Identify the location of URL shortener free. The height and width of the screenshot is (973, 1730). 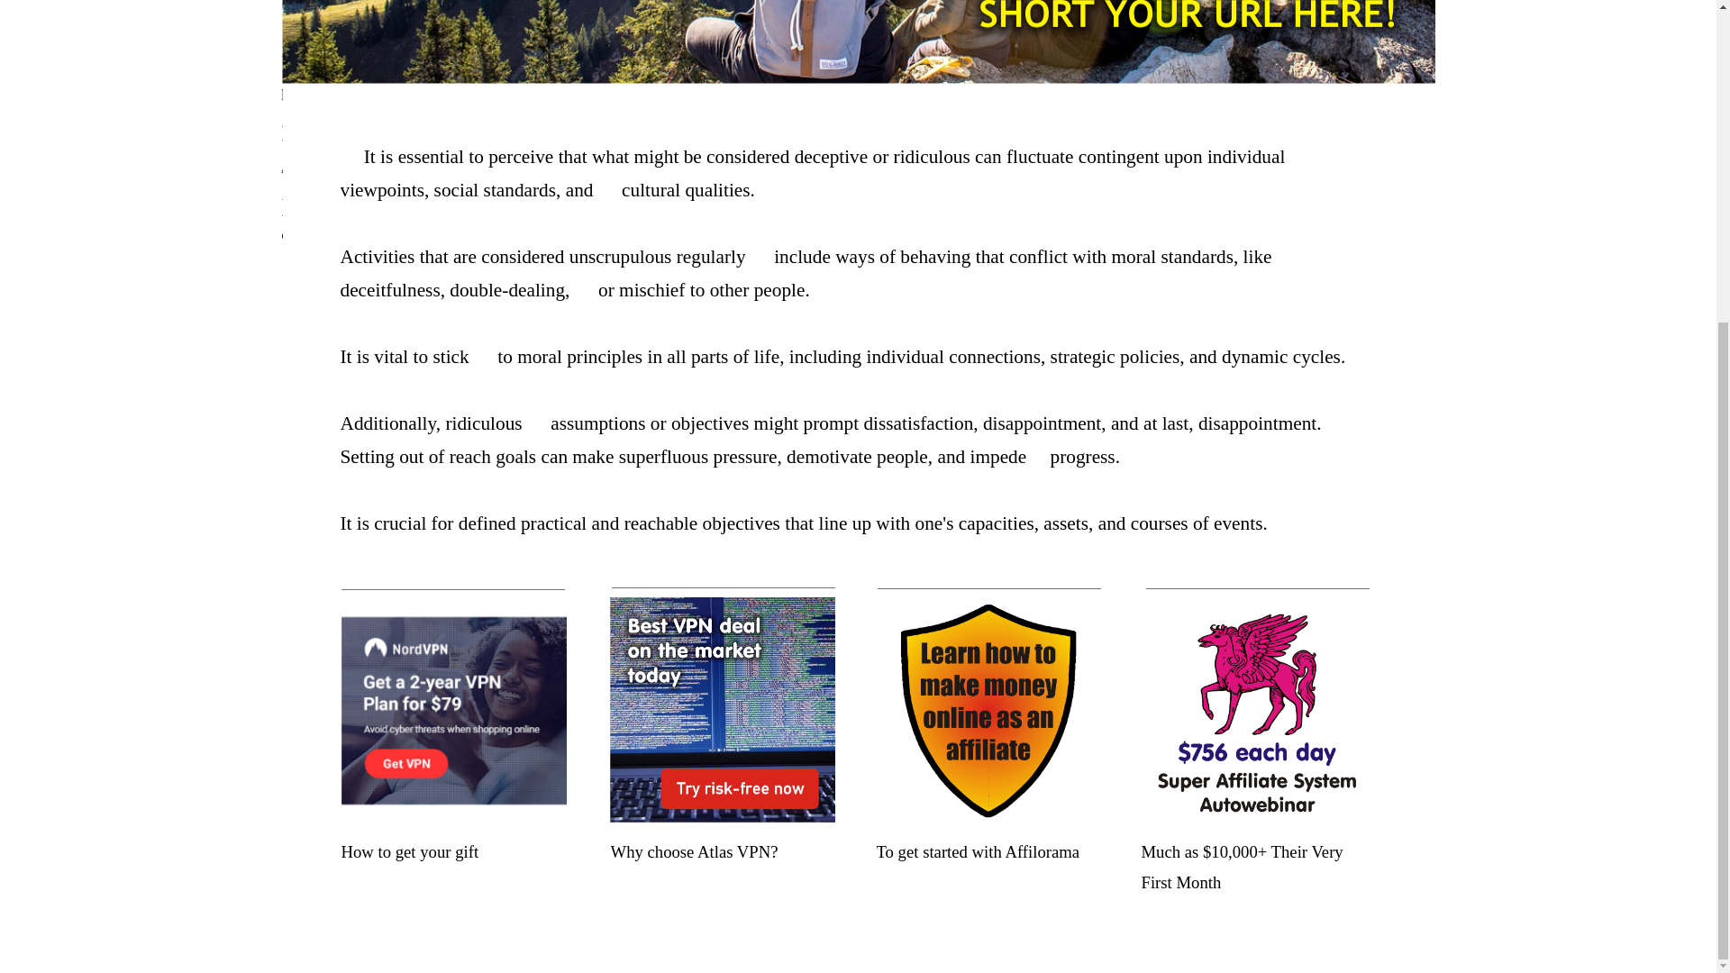
(1308, 141).